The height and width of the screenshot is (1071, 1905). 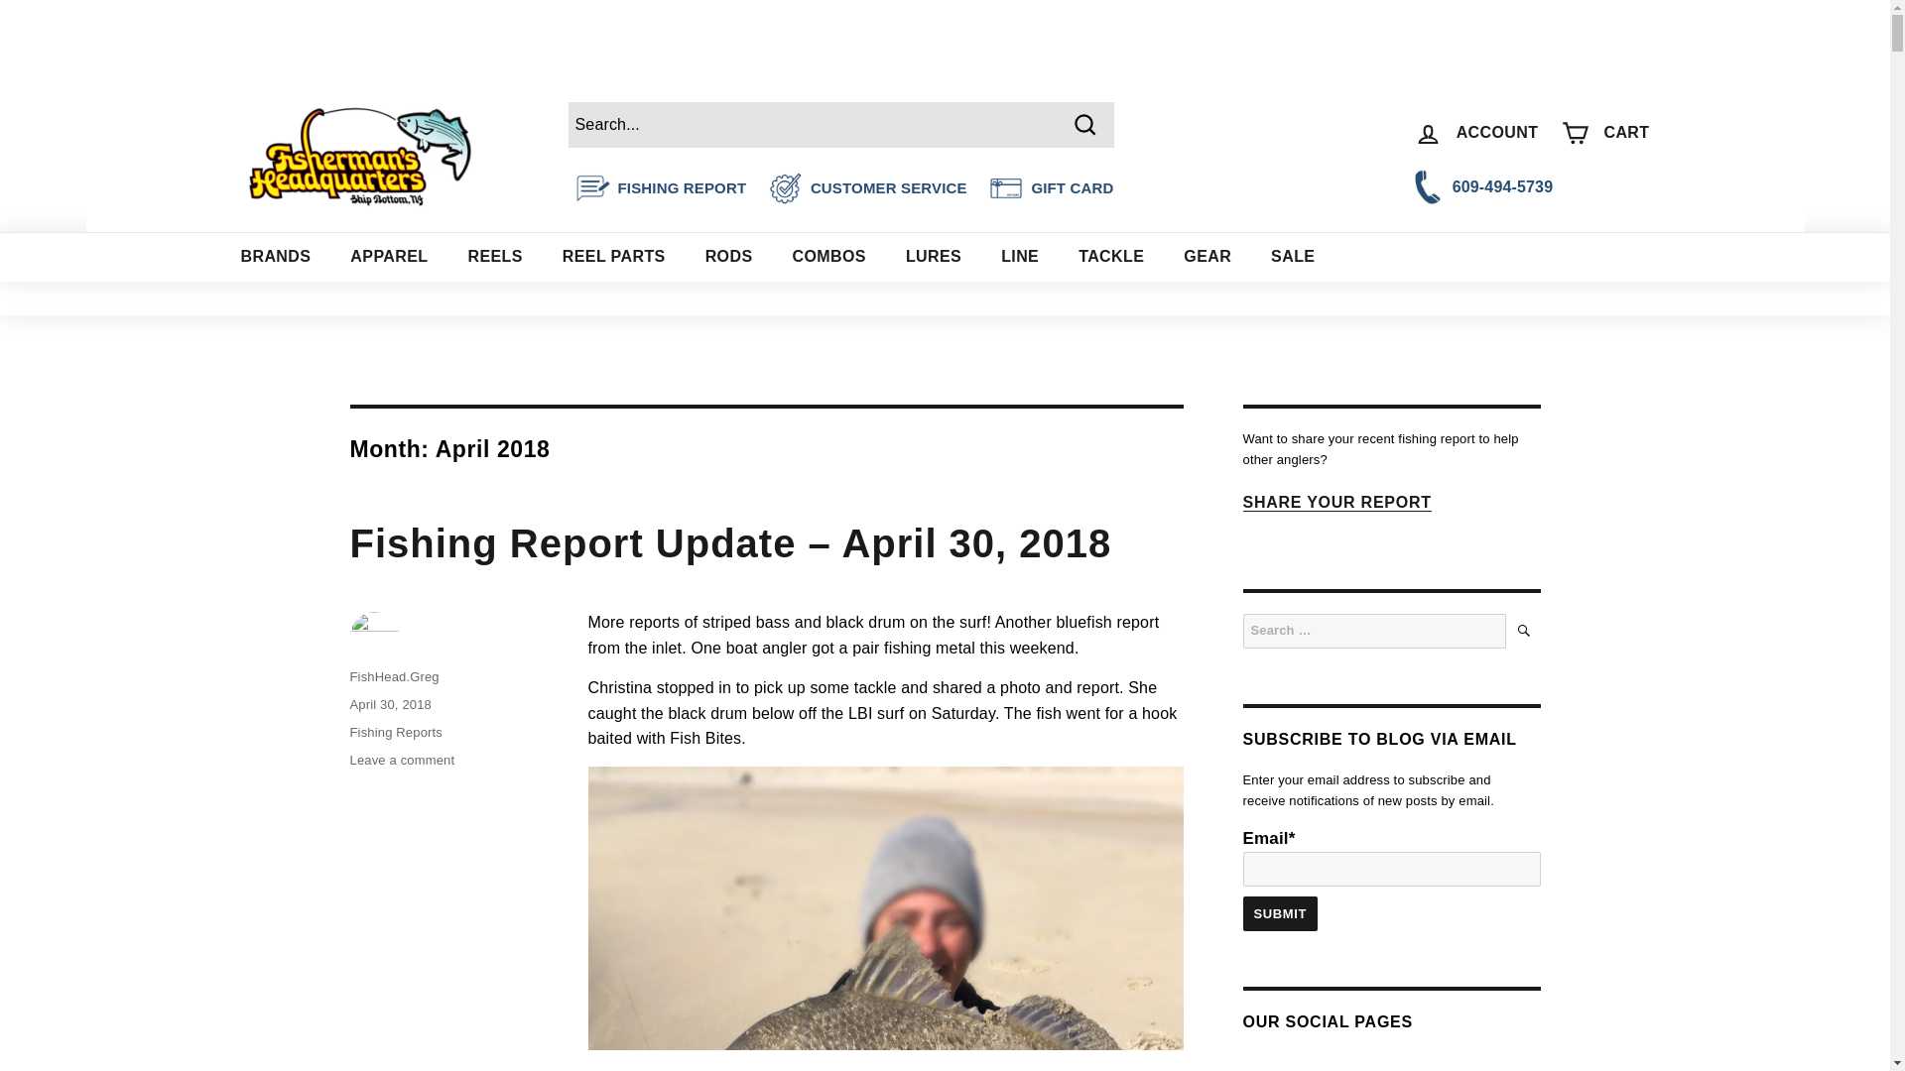 What do you see at coordinates (1476, 132) in the screenshot?
I see `ACCOUNT` at bounding box center [1476, 132].